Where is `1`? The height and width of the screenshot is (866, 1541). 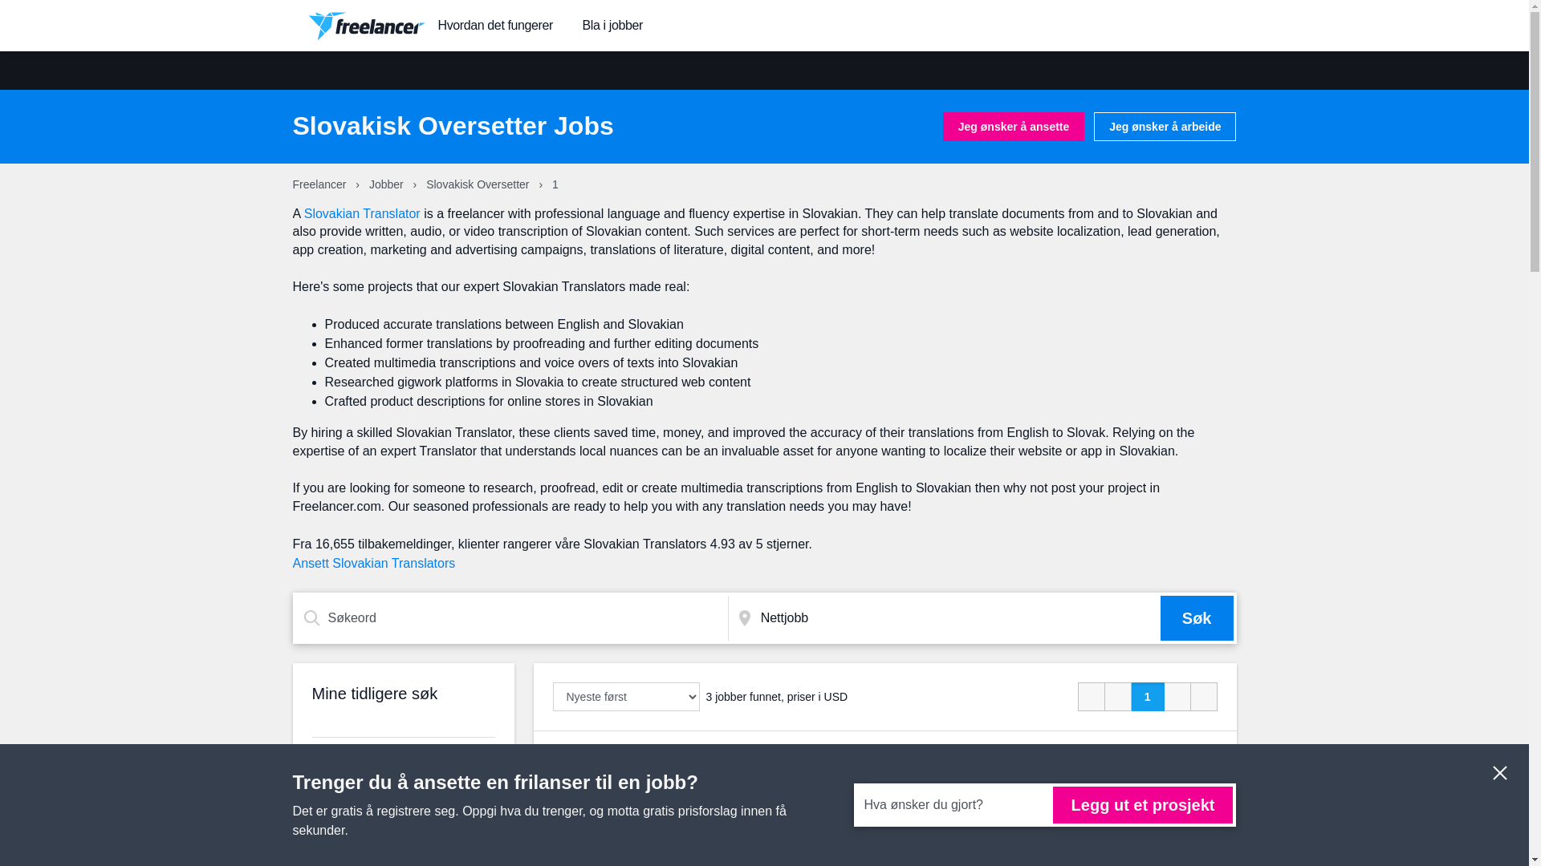
1 is located at coordinates (1148, 696).